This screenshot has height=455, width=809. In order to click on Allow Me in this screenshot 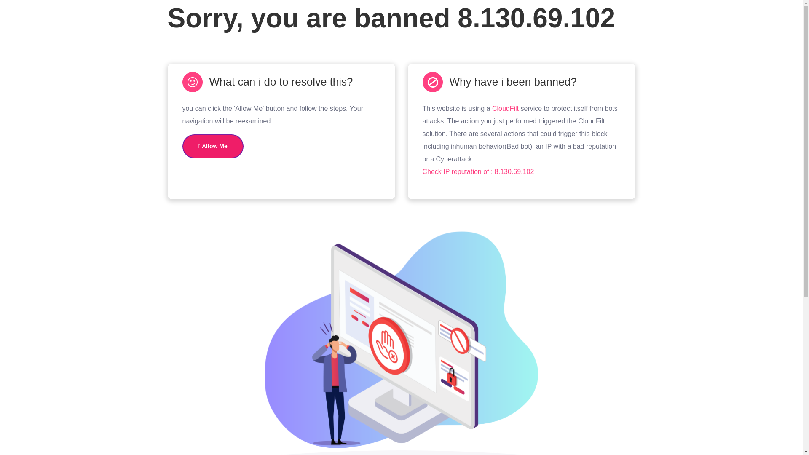, I will do `click(212, 146)`.